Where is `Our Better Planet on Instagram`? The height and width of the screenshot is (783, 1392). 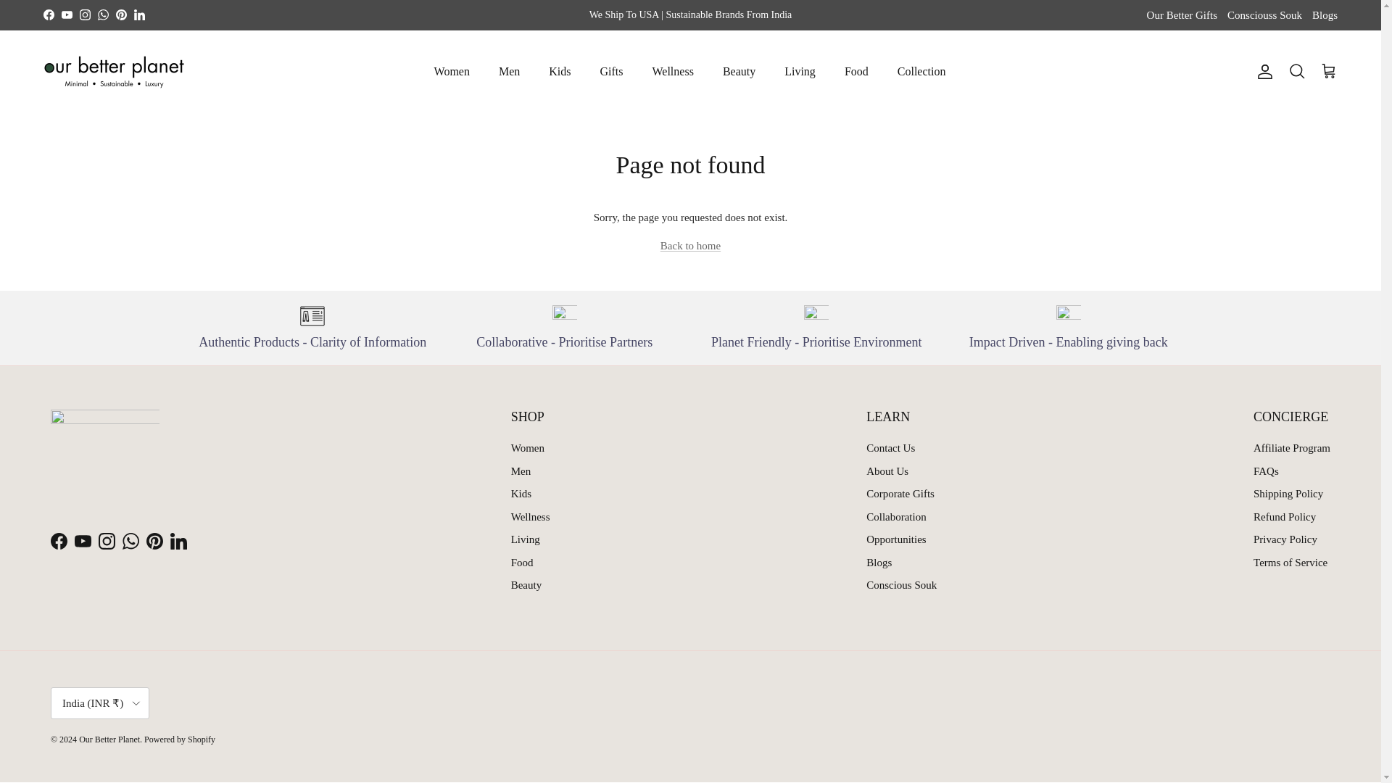 Our Better Planet on Instagram is located at coordinates (84, 14).